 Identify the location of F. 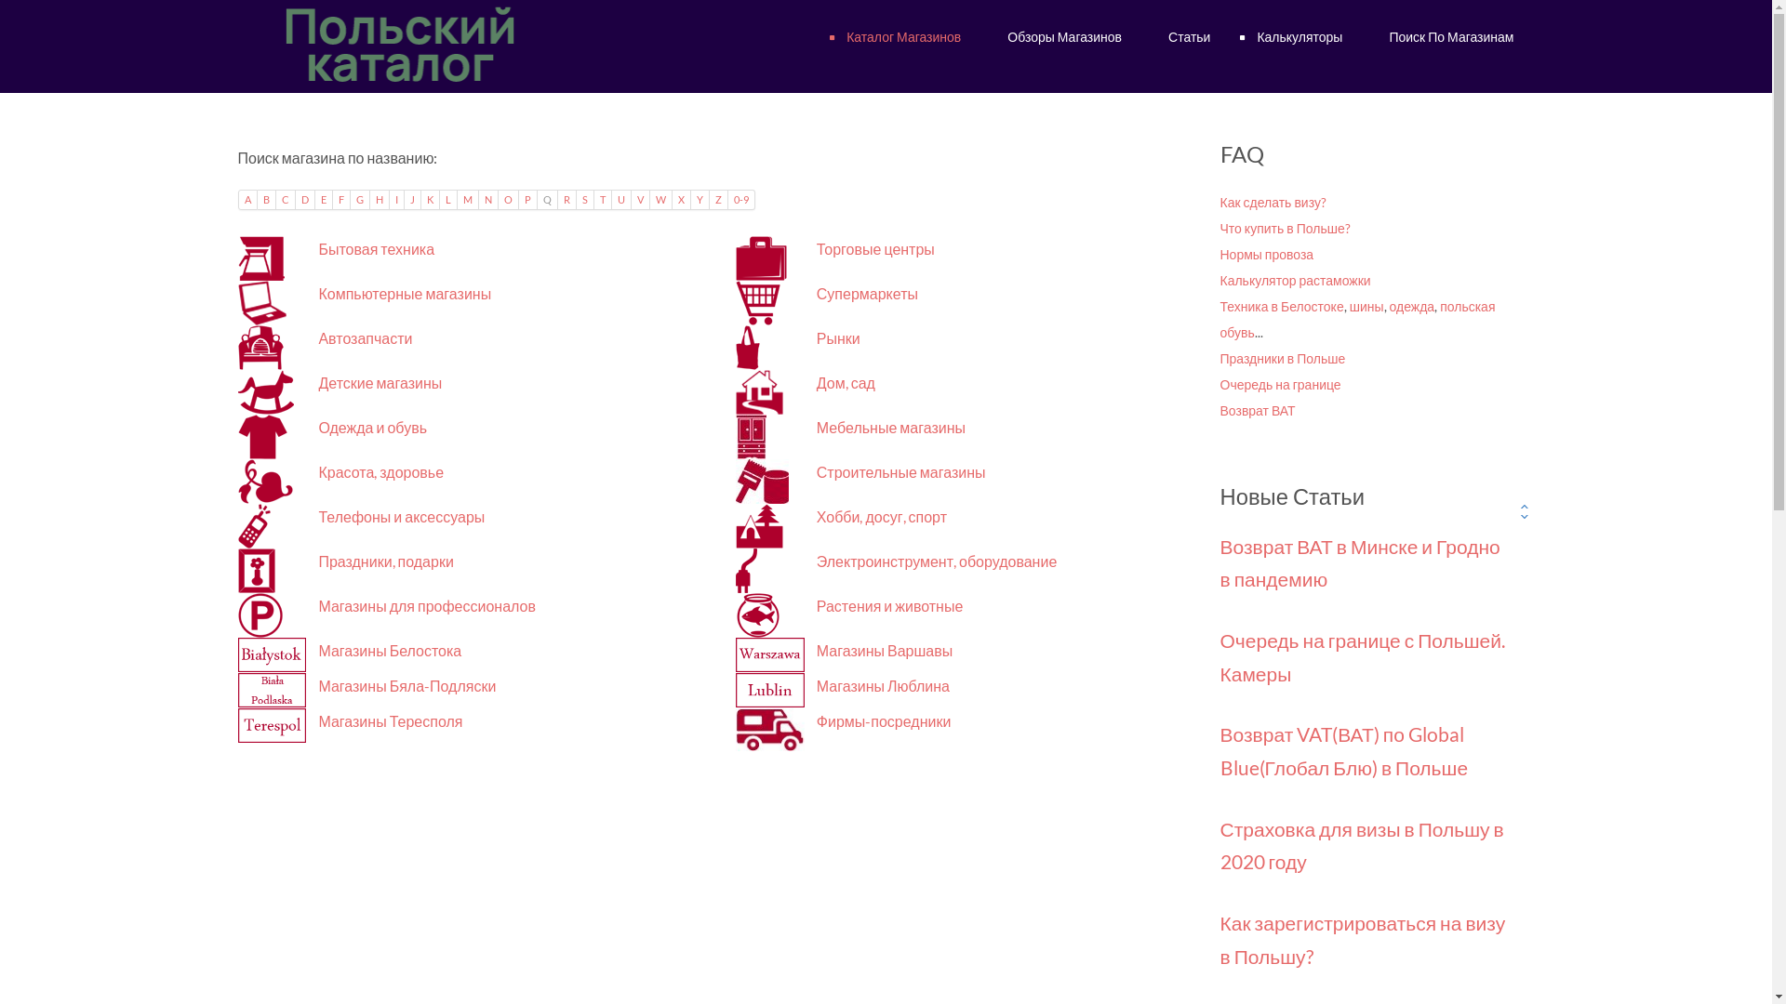
(342, 200).